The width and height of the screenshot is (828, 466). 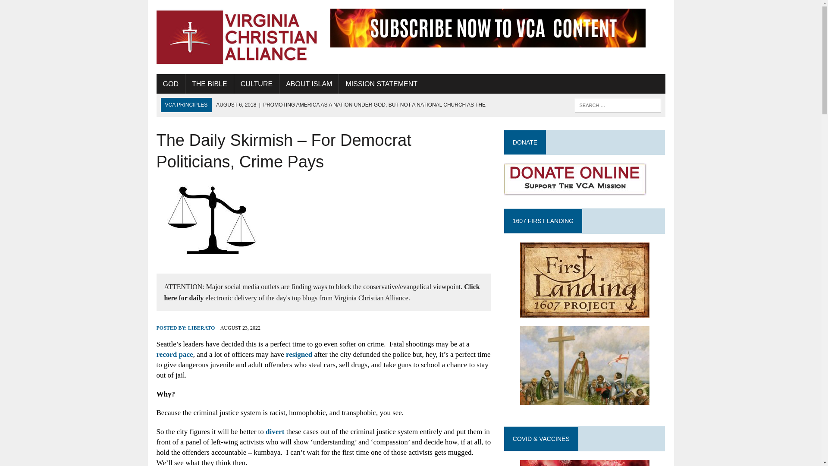 I want to click on divert, so click(x=275, y=431).